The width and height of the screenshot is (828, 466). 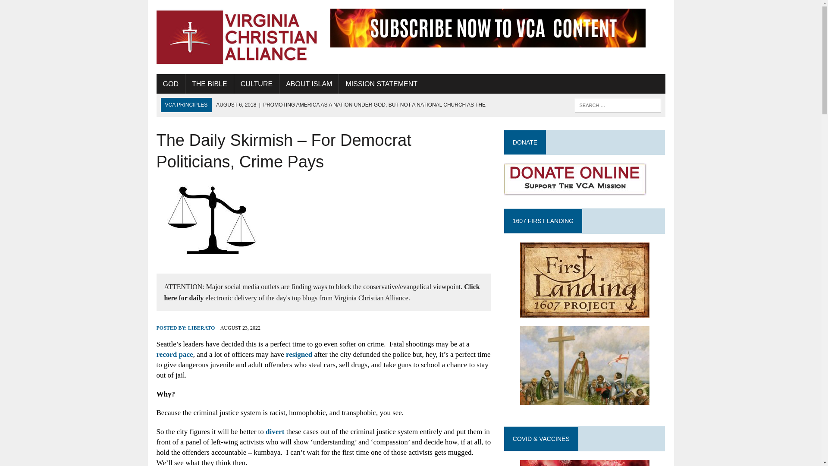 I want to click on divert, so click(x=275, y=431).